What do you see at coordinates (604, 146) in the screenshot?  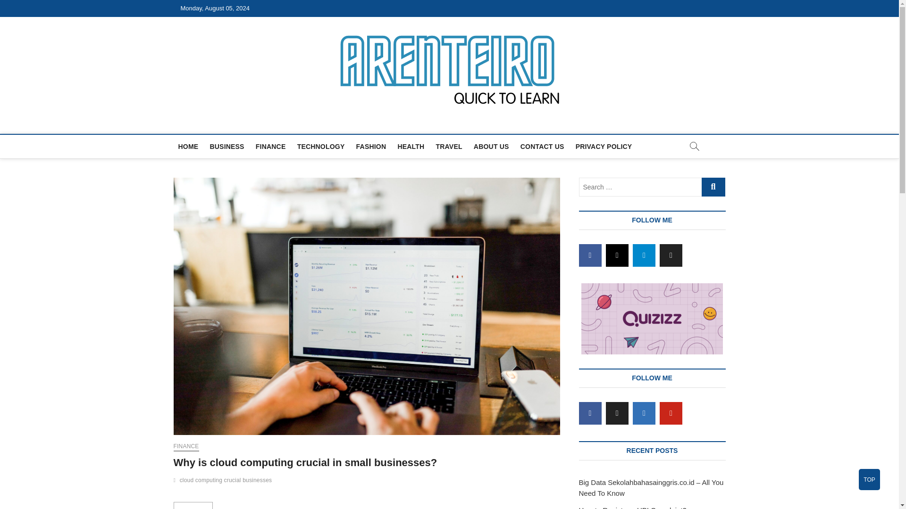 I see `PRIVACY POLICY` at bounding box center [604, 146].